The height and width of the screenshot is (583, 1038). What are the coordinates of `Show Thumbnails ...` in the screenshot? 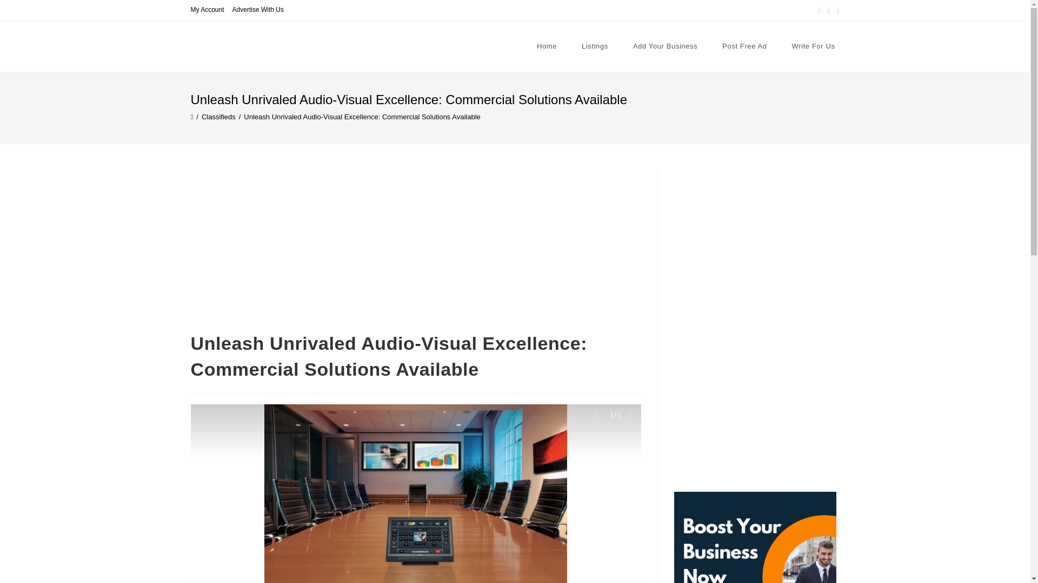 It's located at (596, 415).